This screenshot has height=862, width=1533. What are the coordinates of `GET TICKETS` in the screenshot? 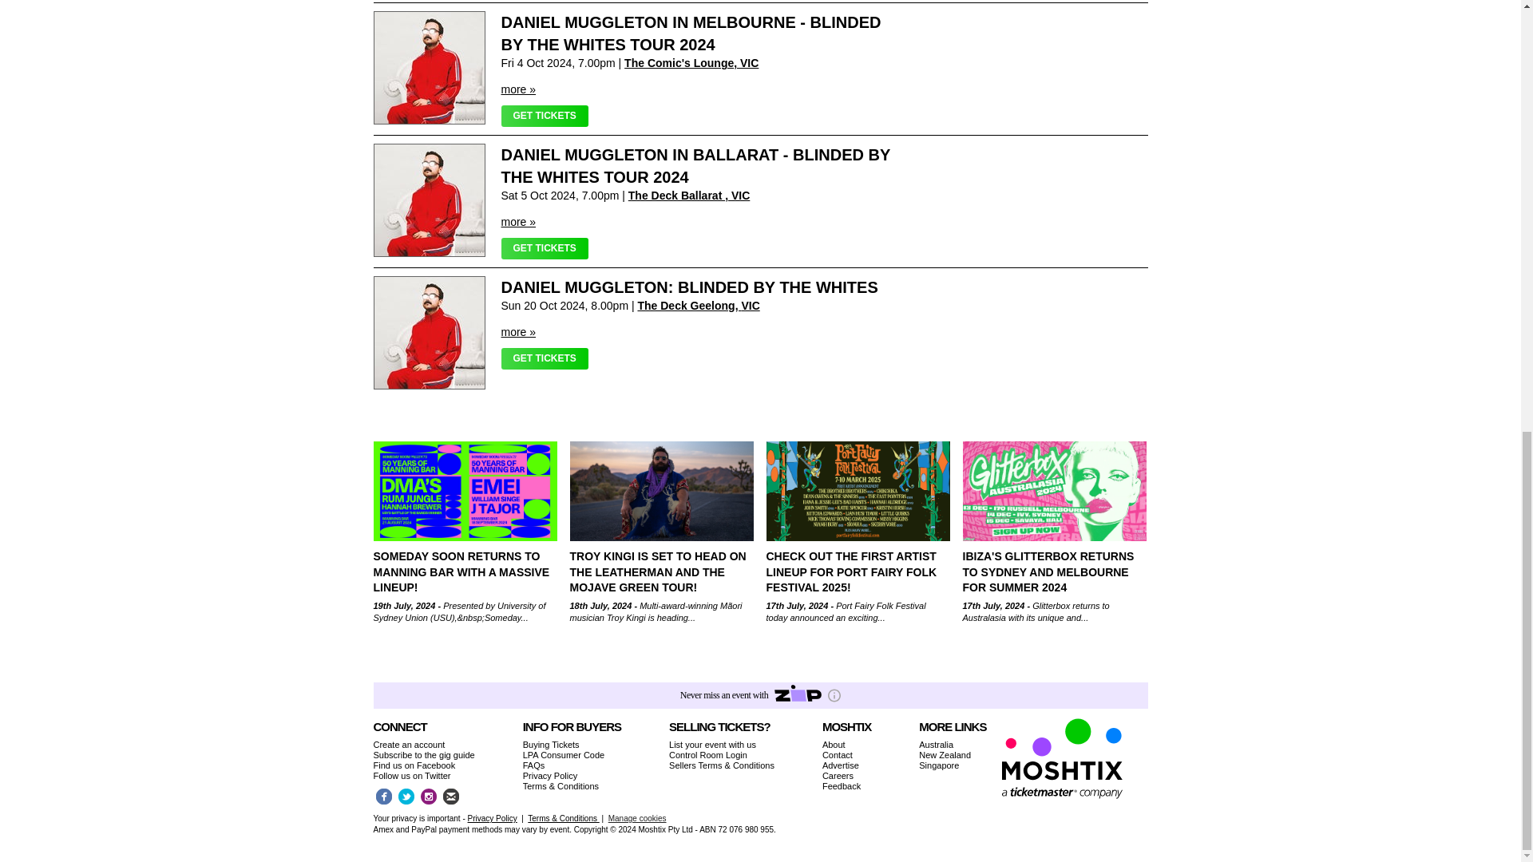 It's located at (545, 249).